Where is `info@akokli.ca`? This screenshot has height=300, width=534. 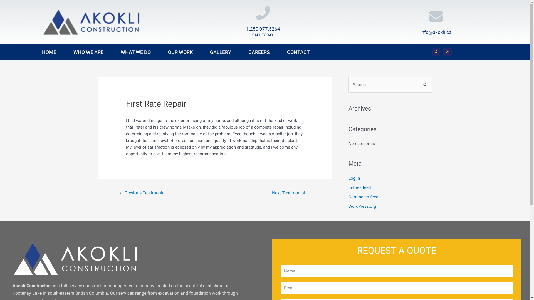 info@akokli.ca is located at coordinates (436, 32).